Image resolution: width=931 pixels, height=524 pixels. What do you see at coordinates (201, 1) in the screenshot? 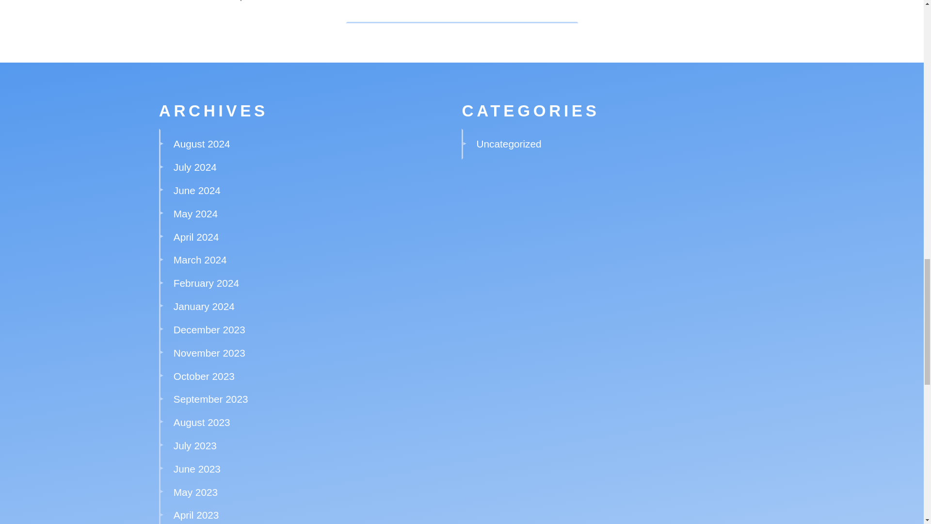
I see `The Basics of Poker` at bounding box center [201, 1].